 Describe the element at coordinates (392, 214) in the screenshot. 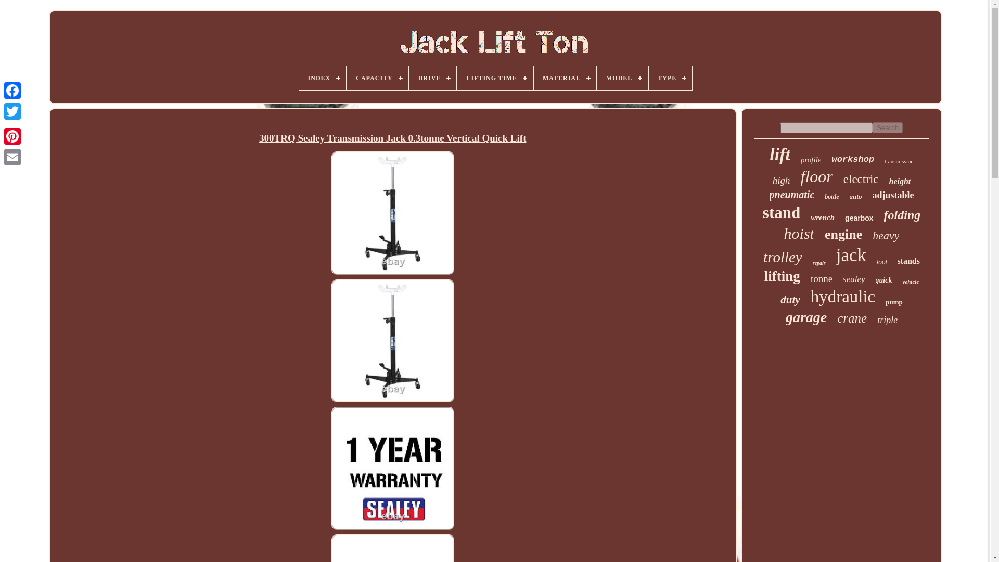

I see `300trq Sealey Transmission Jack 0.3tonne Vertical Quick Lift` at that location.